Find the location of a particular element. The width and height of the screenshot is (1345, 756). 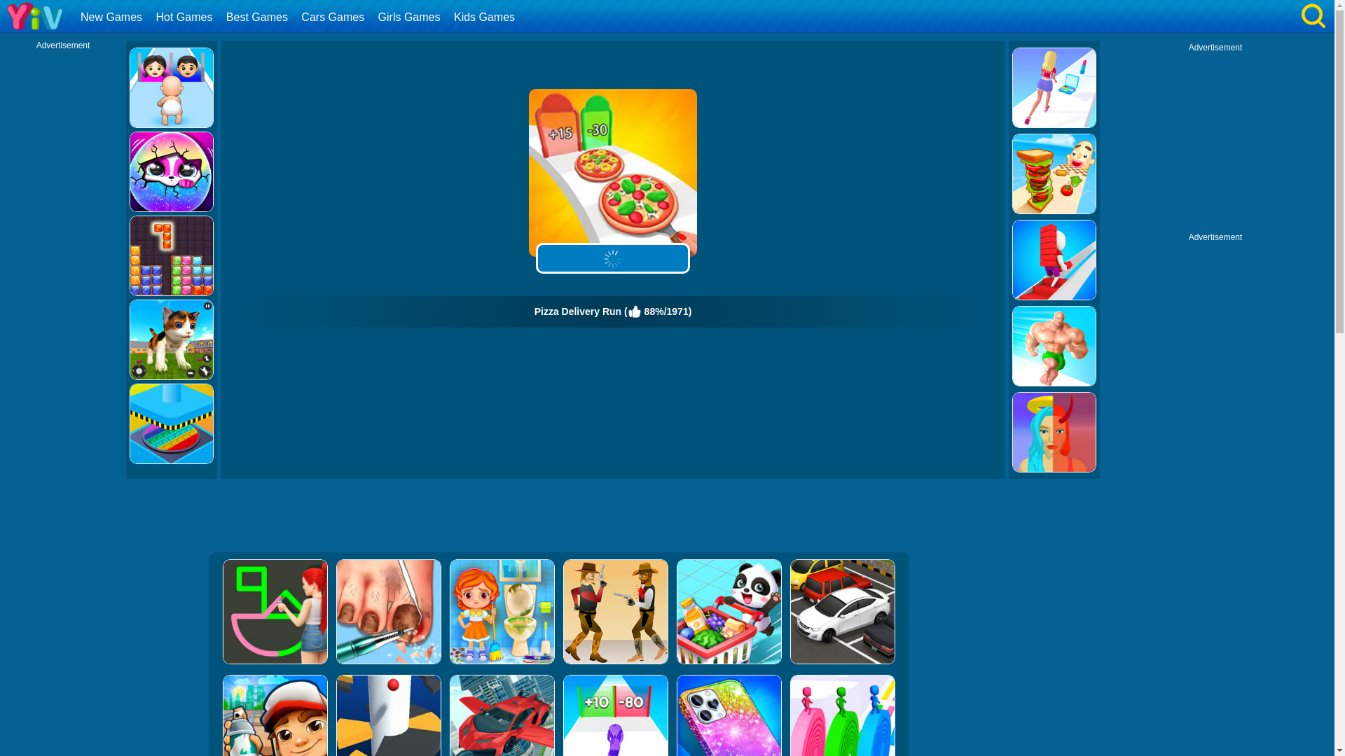

New Games is located at coordinates (113, 17).